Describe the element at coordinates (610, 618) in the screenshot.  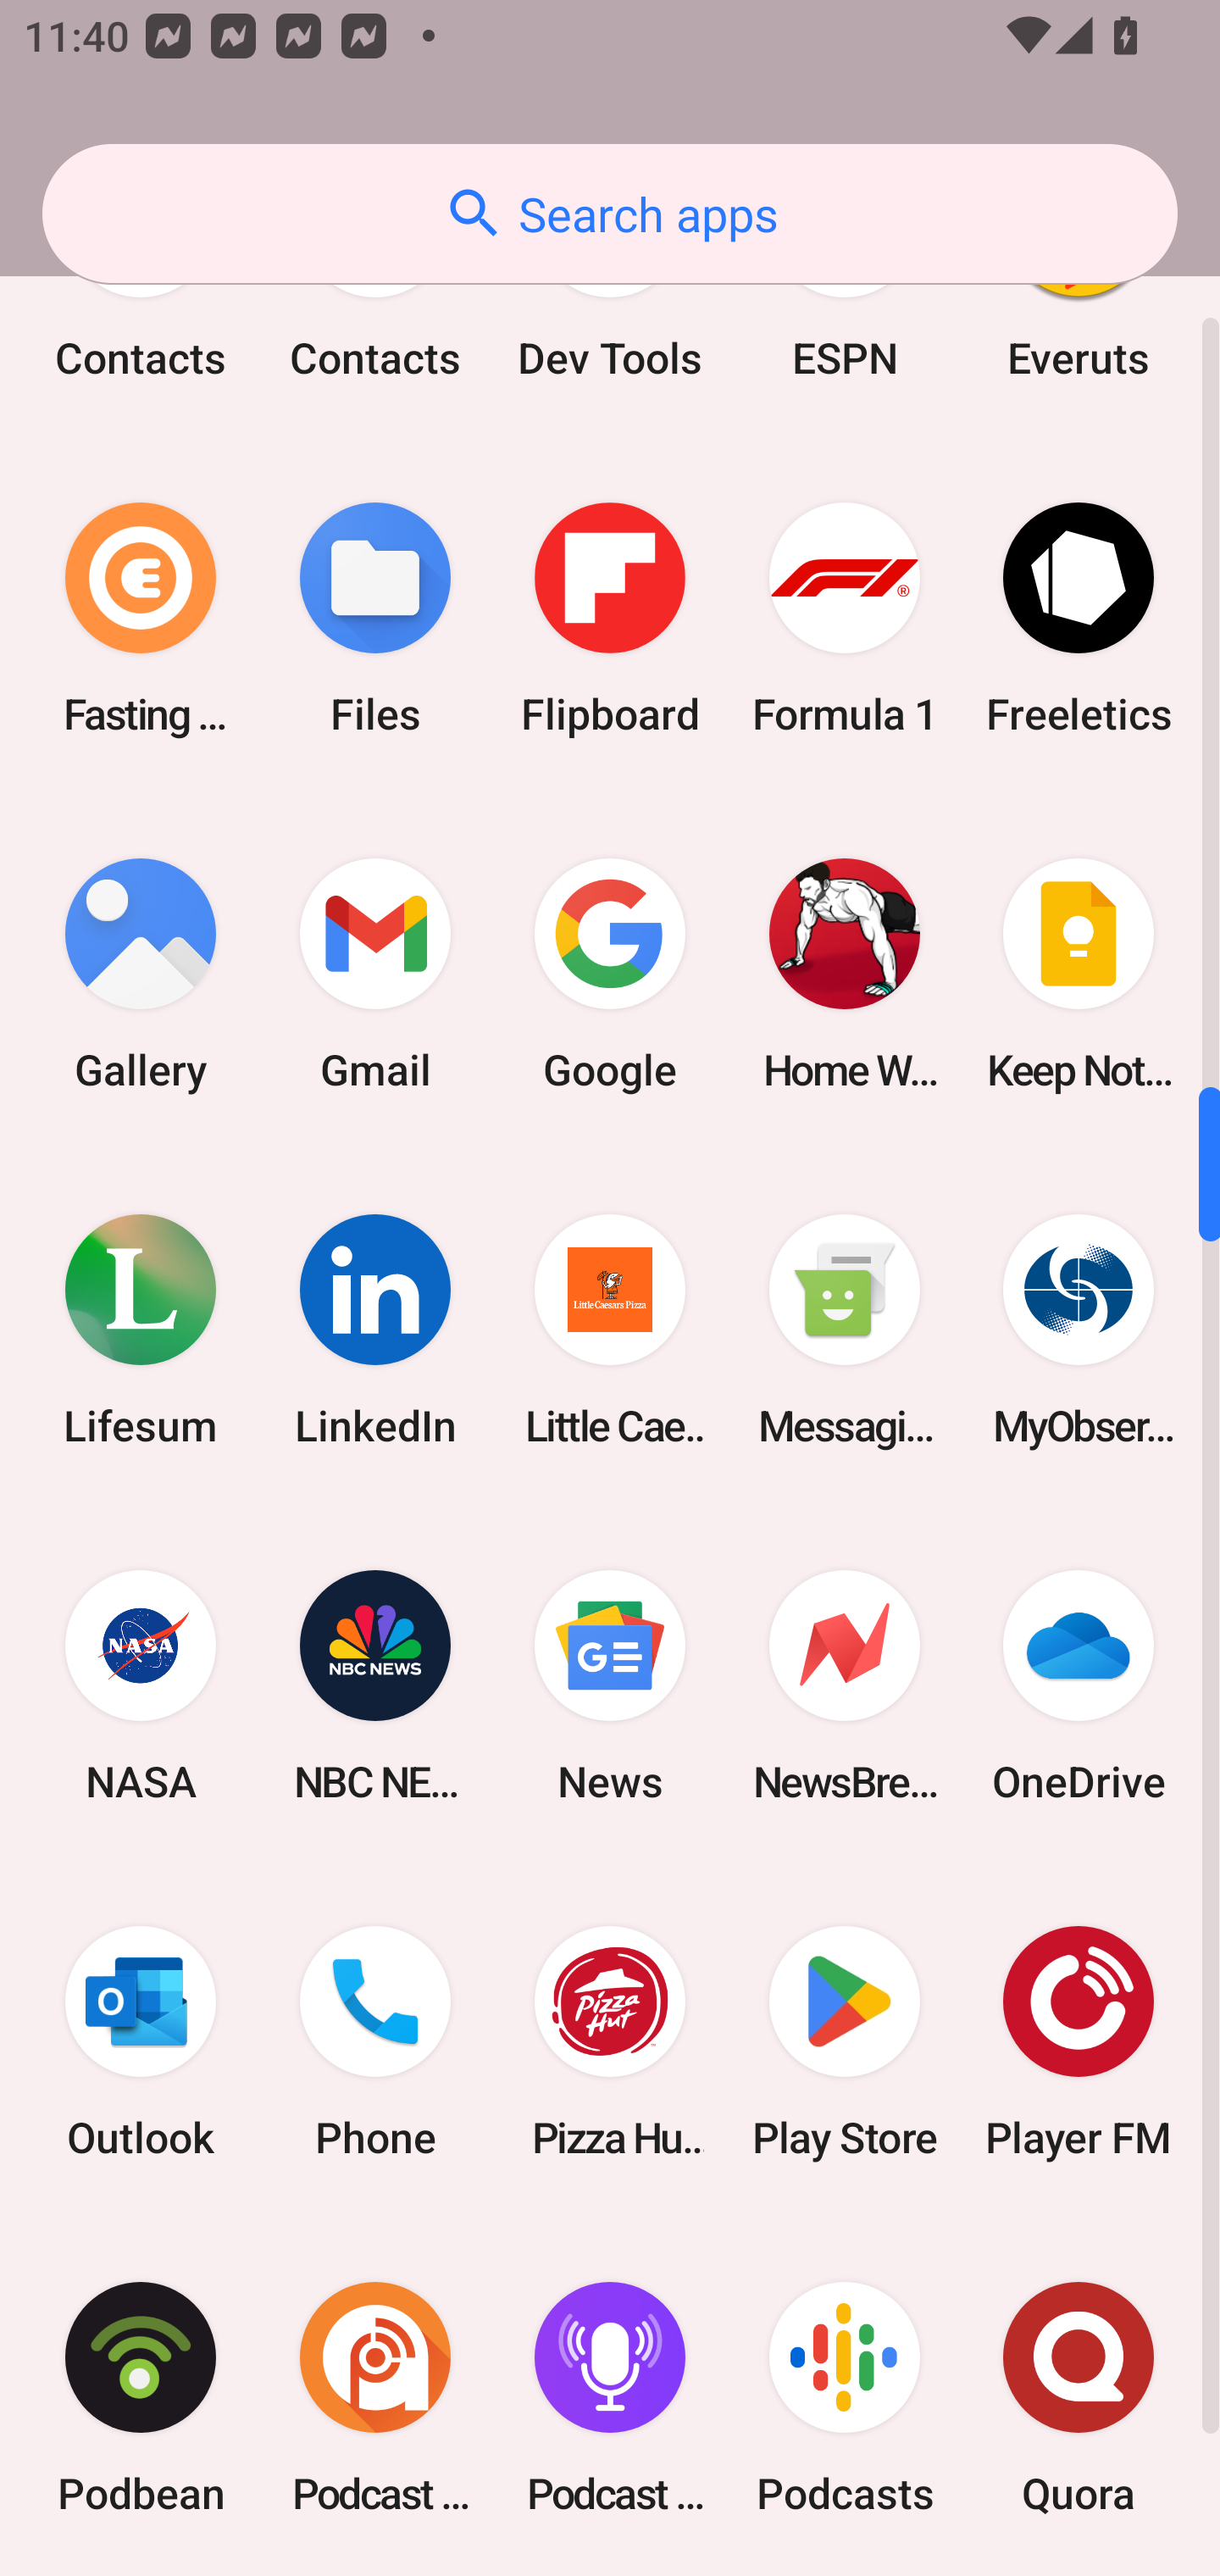
I see `Flipboard` at that location.